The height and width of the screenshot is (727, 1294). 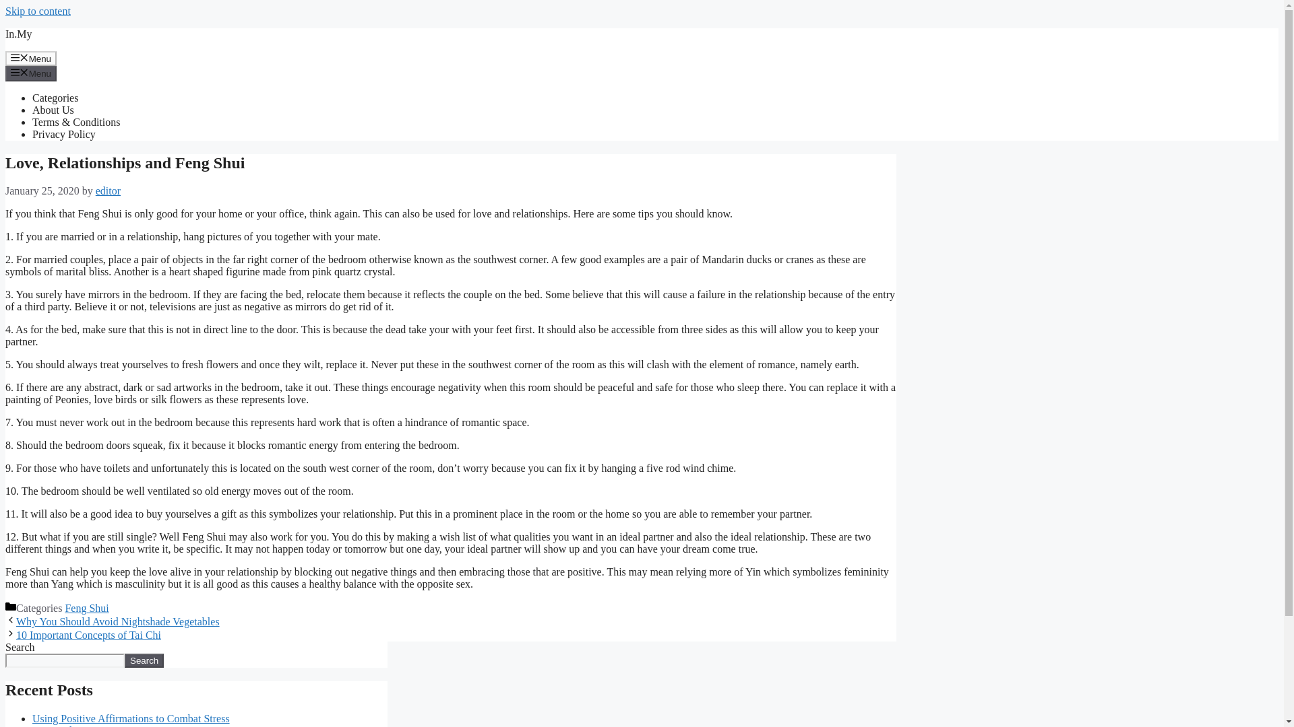 I want to click on Menu, so click(x=31, y=58).